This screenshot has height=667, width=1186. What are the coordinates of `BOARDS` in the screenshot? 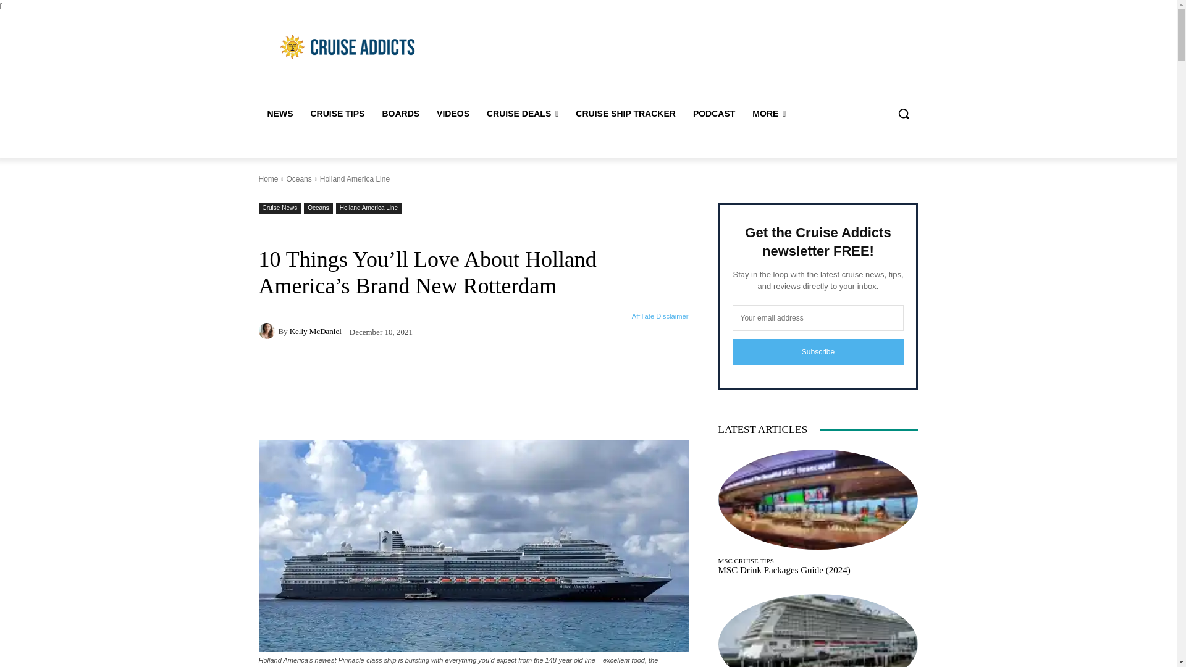 It's located at (400, 114).